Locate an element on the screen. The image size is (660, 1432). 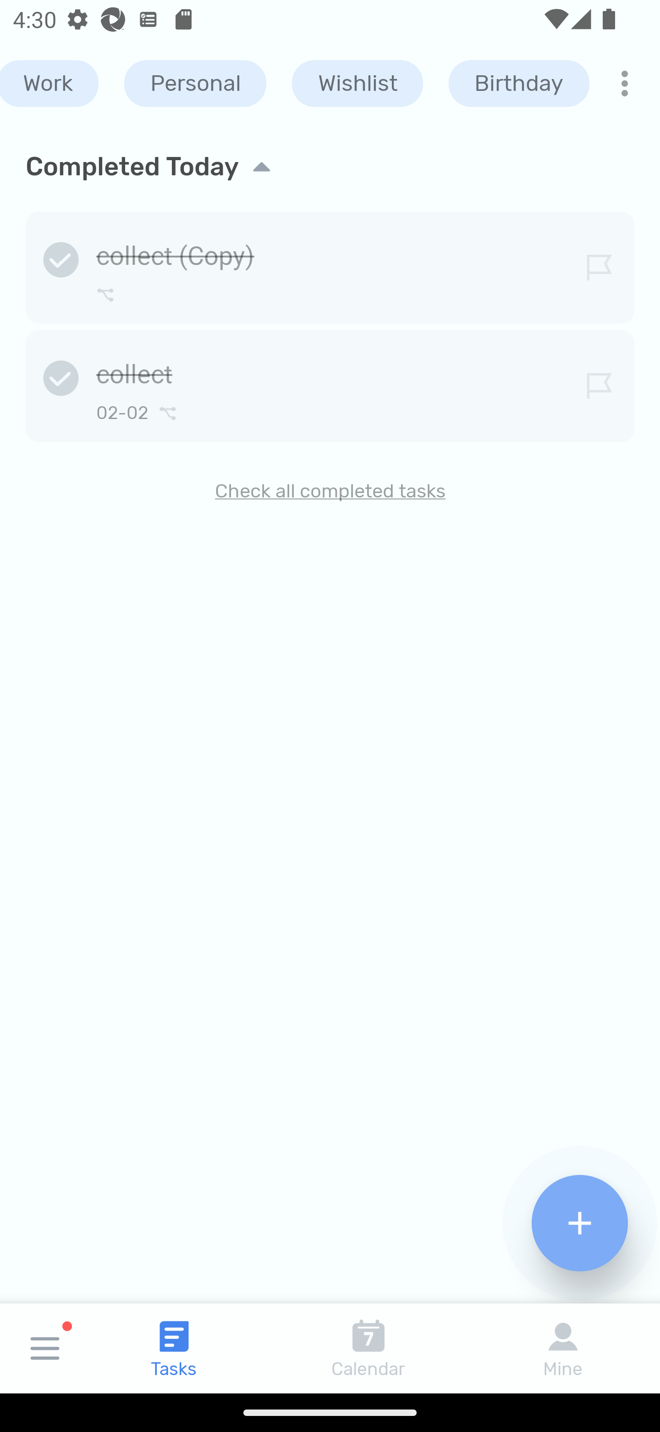
collect (Copy) is located at coordinates (330, 264).